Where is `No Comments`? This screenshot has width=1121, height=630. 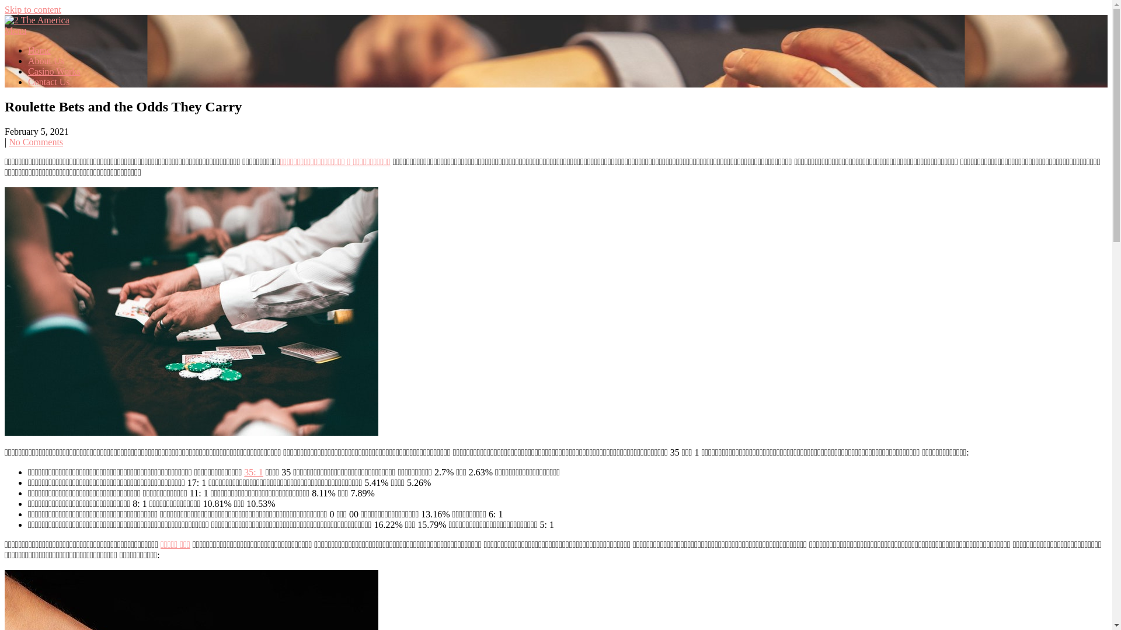 No Comments is located at coordinates (36, 142).